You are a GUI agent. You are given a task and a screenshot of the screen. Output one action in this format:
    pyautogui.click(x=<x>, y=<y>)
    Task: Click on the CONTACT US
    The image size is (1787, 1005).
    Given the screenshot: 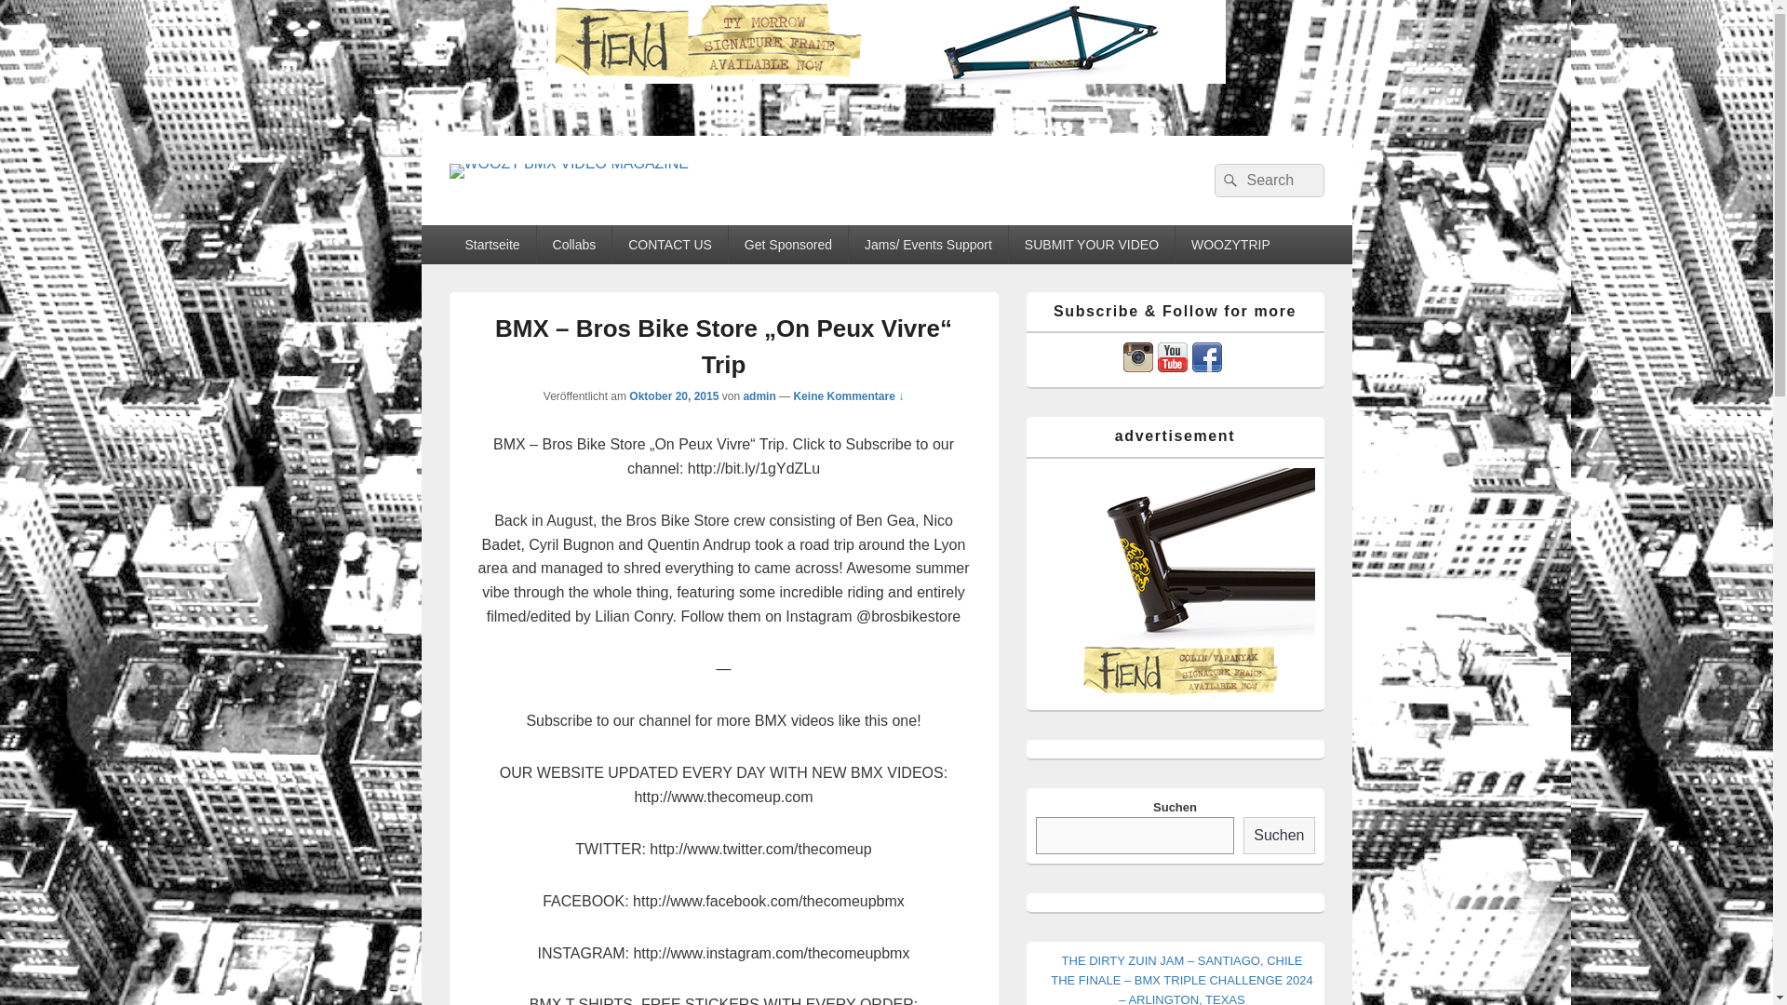 What is the action you would take?
    pyautogui.click(x=670, y=244)
    